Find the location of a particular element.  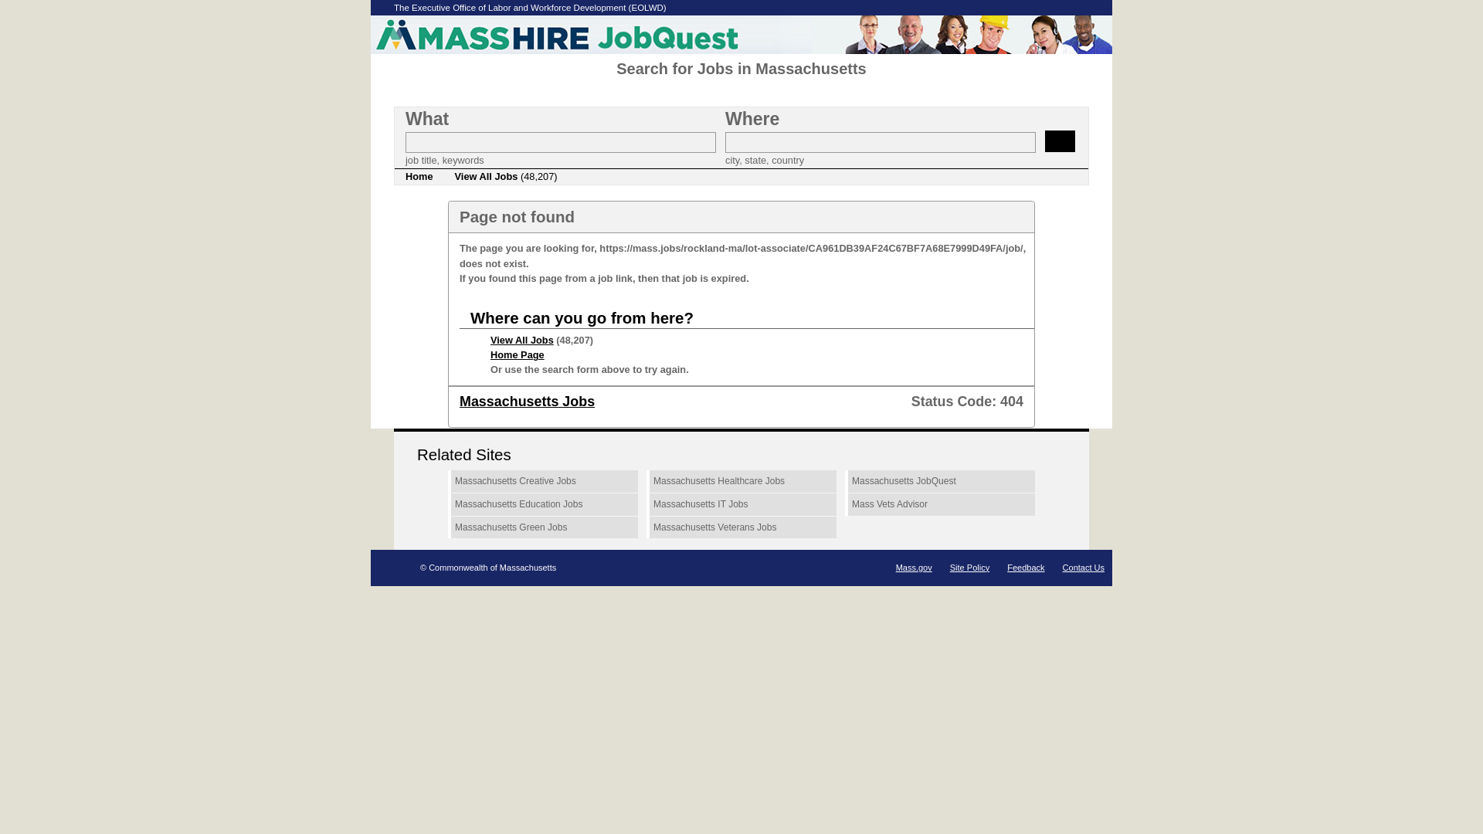

Massachusetts Veterans Jobs is located at coordinates (741, 527).